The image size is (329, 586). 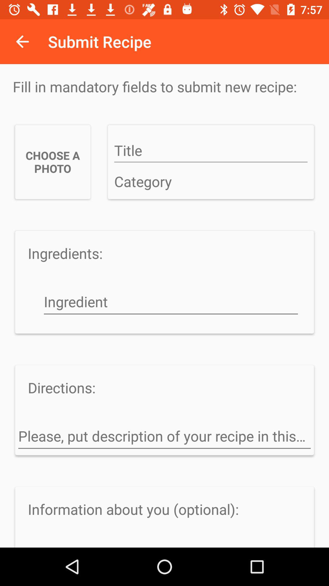 What do you see at coordinates (211, 182) in the screenshot?
I see `recipe category` at bounding box center [211, 182].